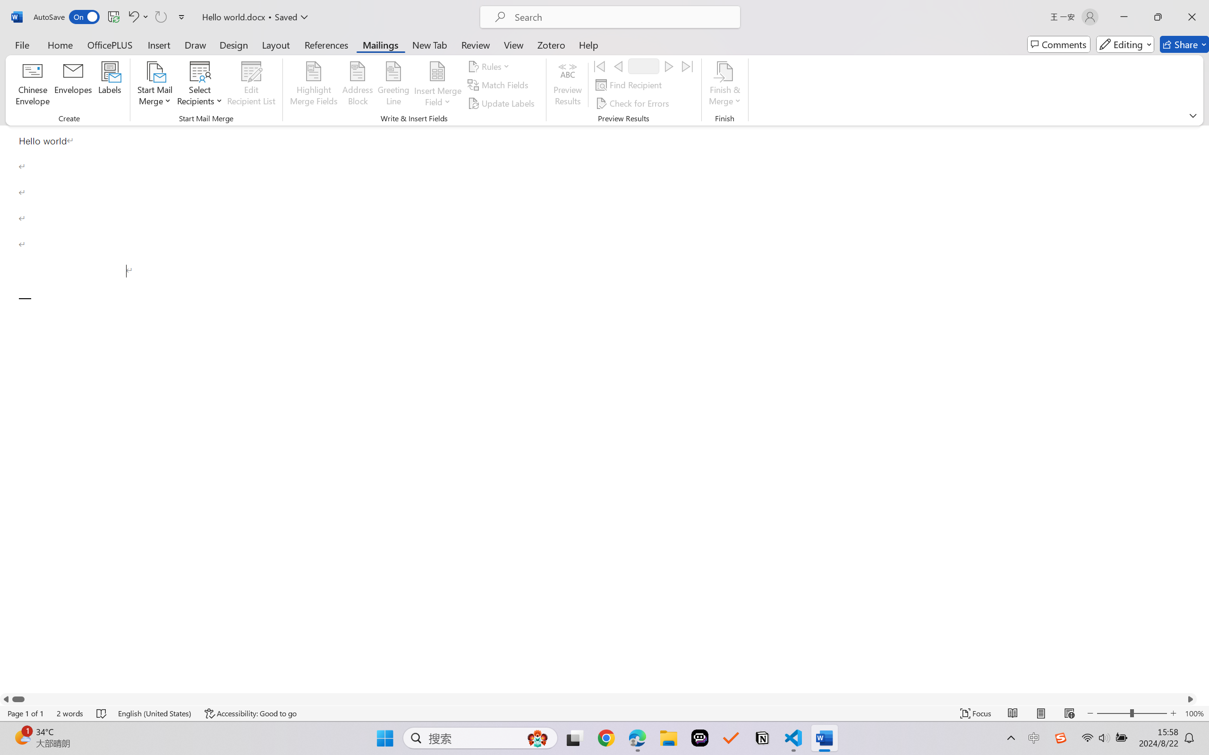  What do you see at coordinates (234, 44) in the screenshot?
I see `Design` at bounding box center [234, 44].